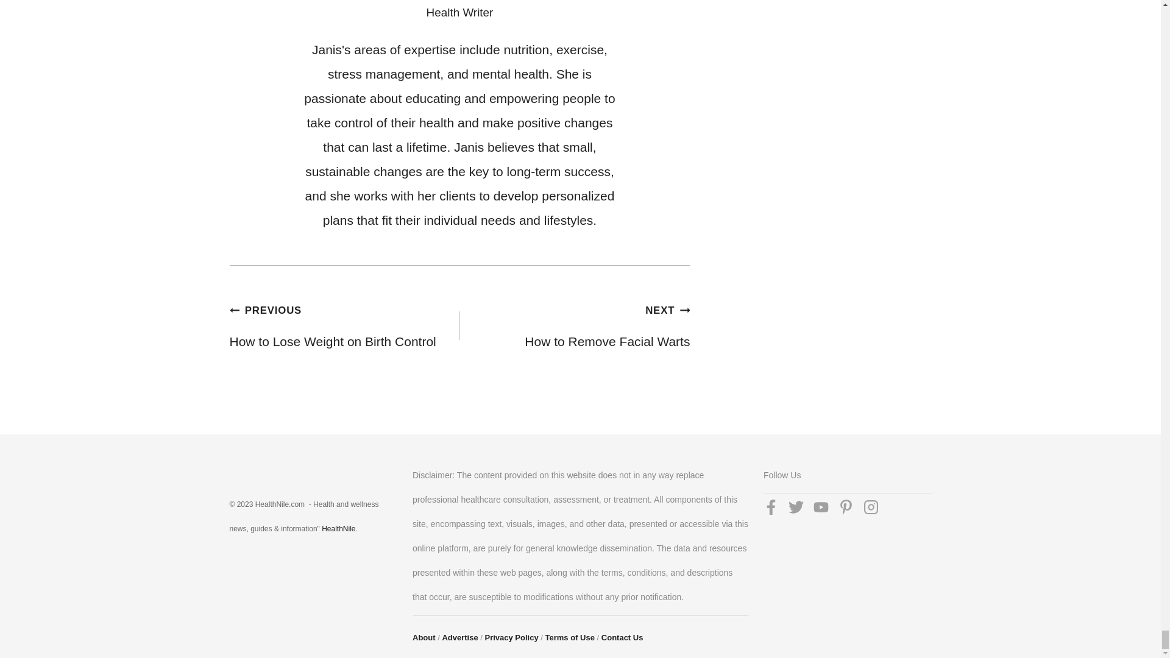 The image size is (1170, 658). Describe the element at coordinates (622, 637) in the screenshot. I see `Privacy Policy` at that location.